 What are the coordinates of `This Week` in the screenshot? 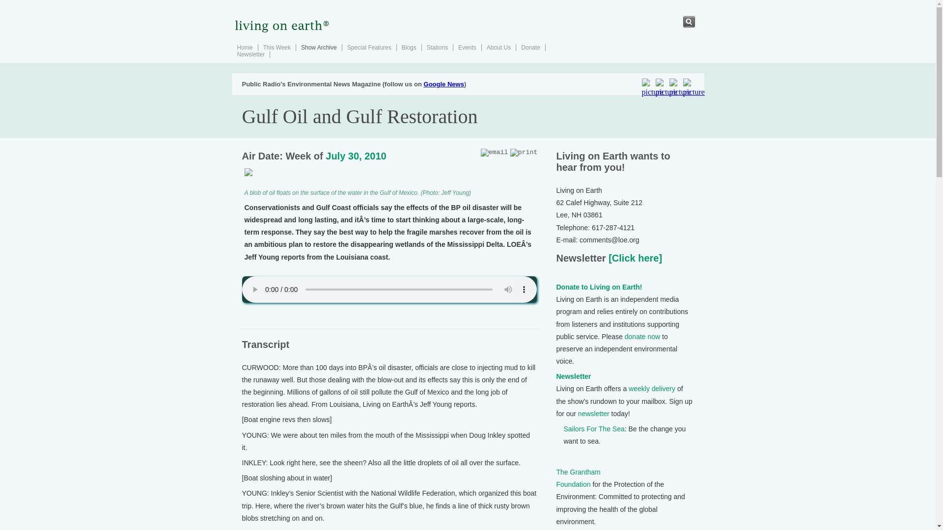 It's located at (277, 47).